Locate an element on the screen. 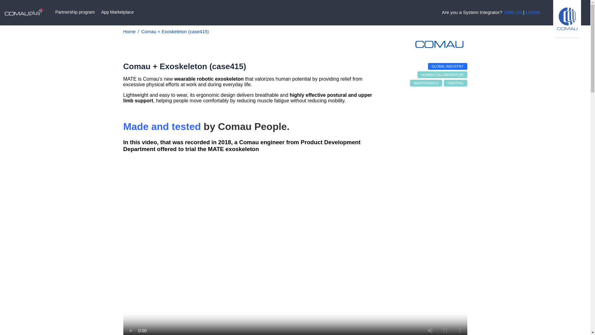 This screenshot has height=335, width=595. Human collaboration is located at coordinates (442, 74).